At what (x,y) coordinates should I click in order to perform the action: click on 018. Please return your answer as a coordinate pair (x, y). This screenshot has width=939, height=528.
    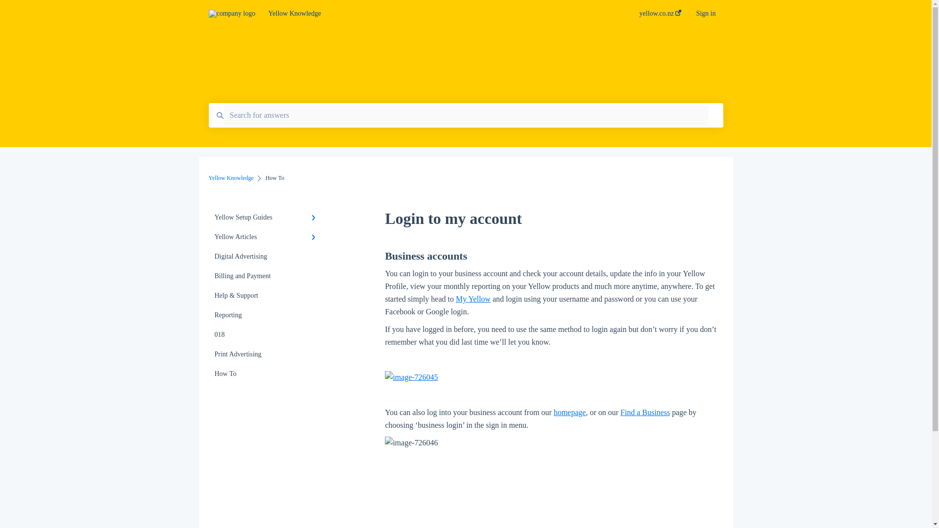
    Looking at the image, I should click on (267, 335).